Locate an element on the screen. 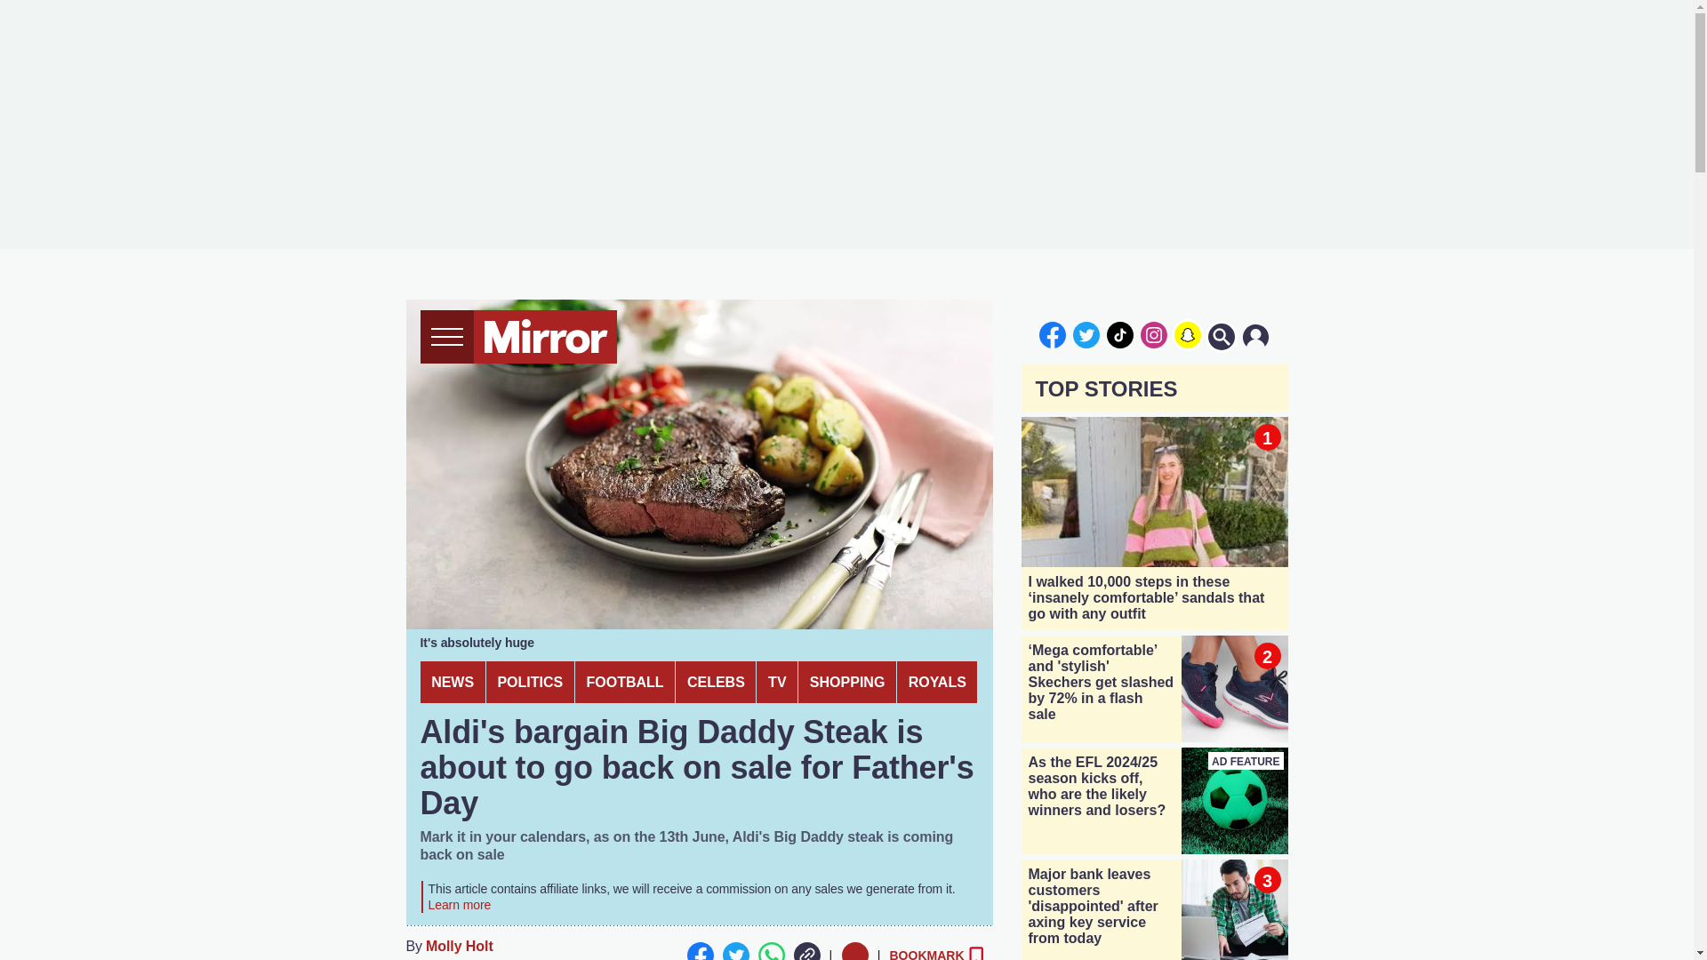 This screenshot has width=1707, height=960. twitter is located at coordinates (1086, 334).